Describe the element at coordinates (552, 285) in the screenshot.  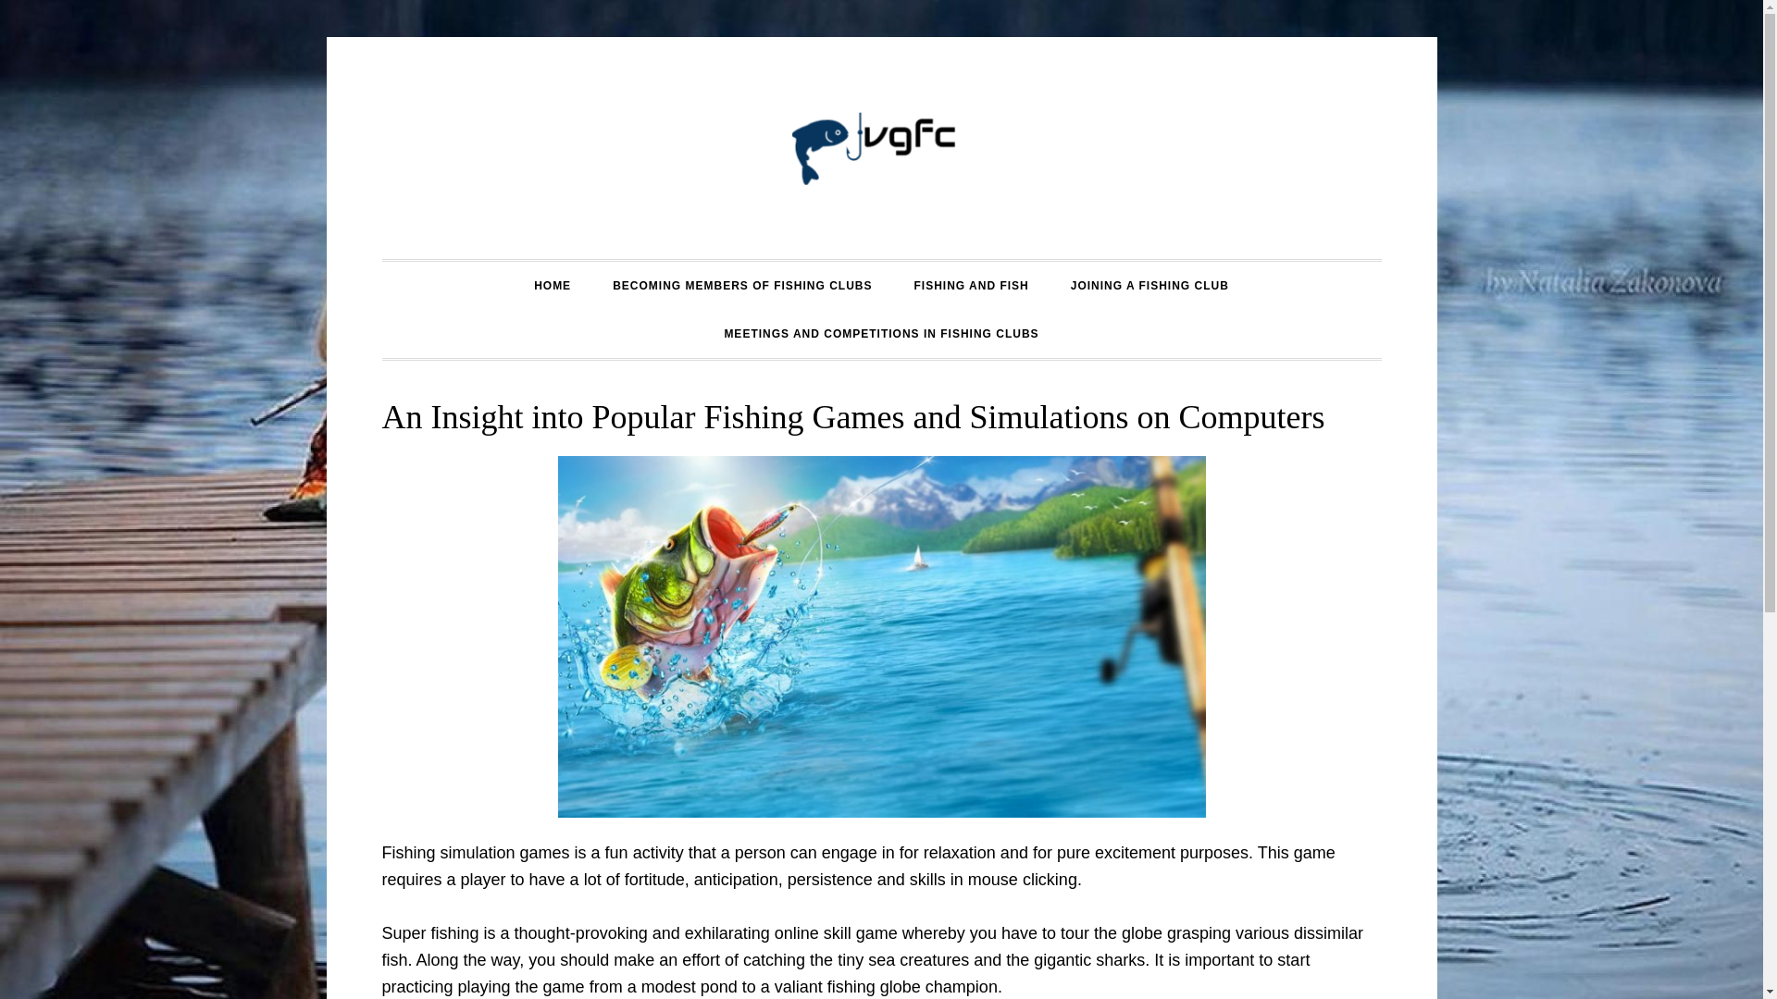
I see `HOME` at that location.